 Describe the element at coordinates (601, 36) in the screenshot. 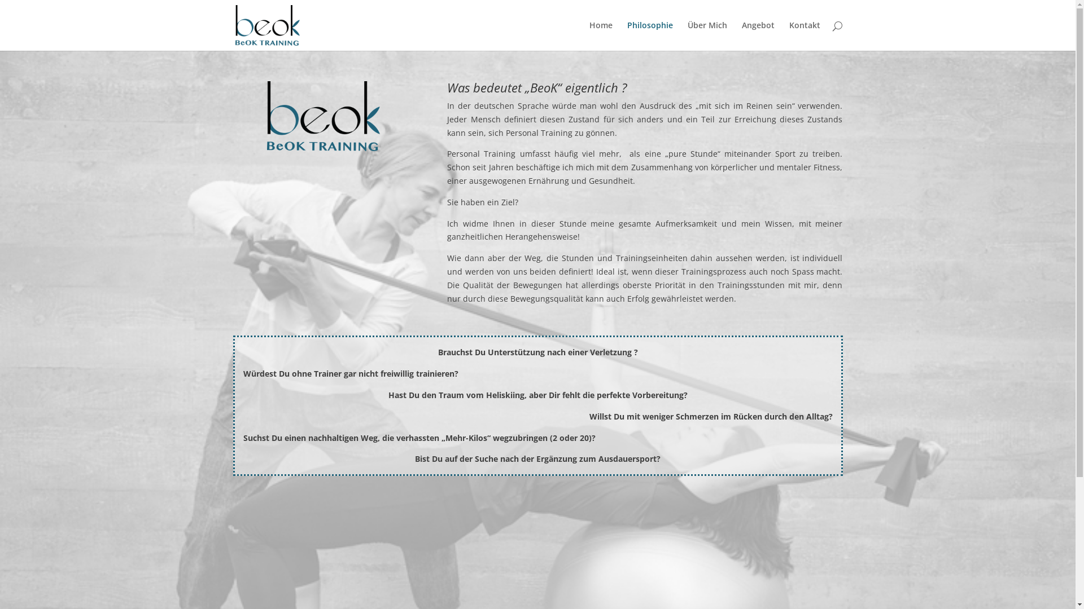

I see `Home` at that location.